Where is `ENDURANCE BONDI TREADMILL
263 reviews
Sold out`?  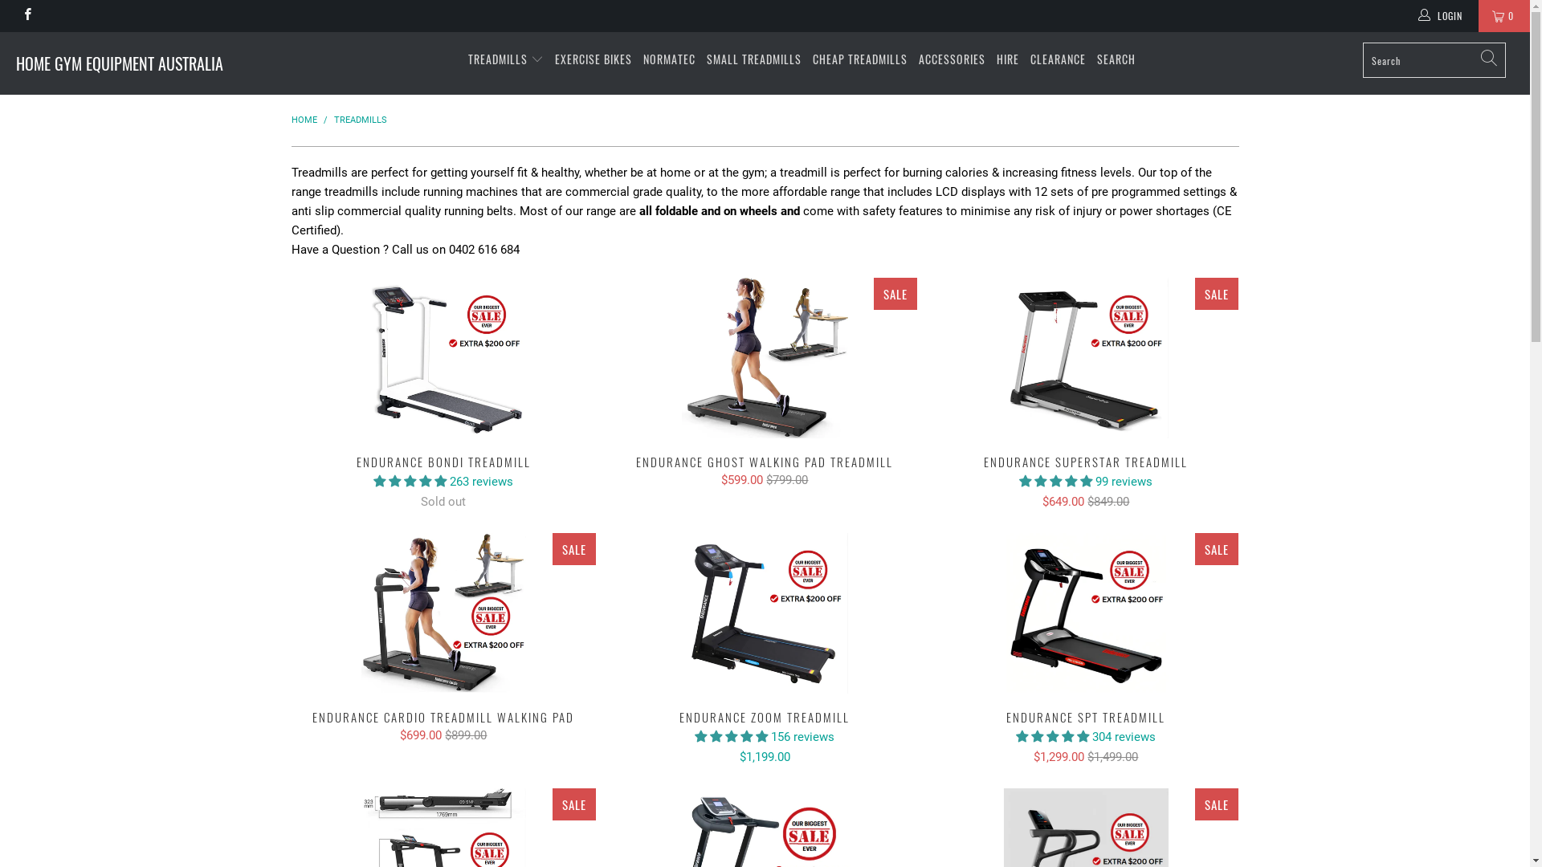
ENDURANCE BONDI TREADMILL
263 reviews
Sold out is located at coordinates (443, 482).